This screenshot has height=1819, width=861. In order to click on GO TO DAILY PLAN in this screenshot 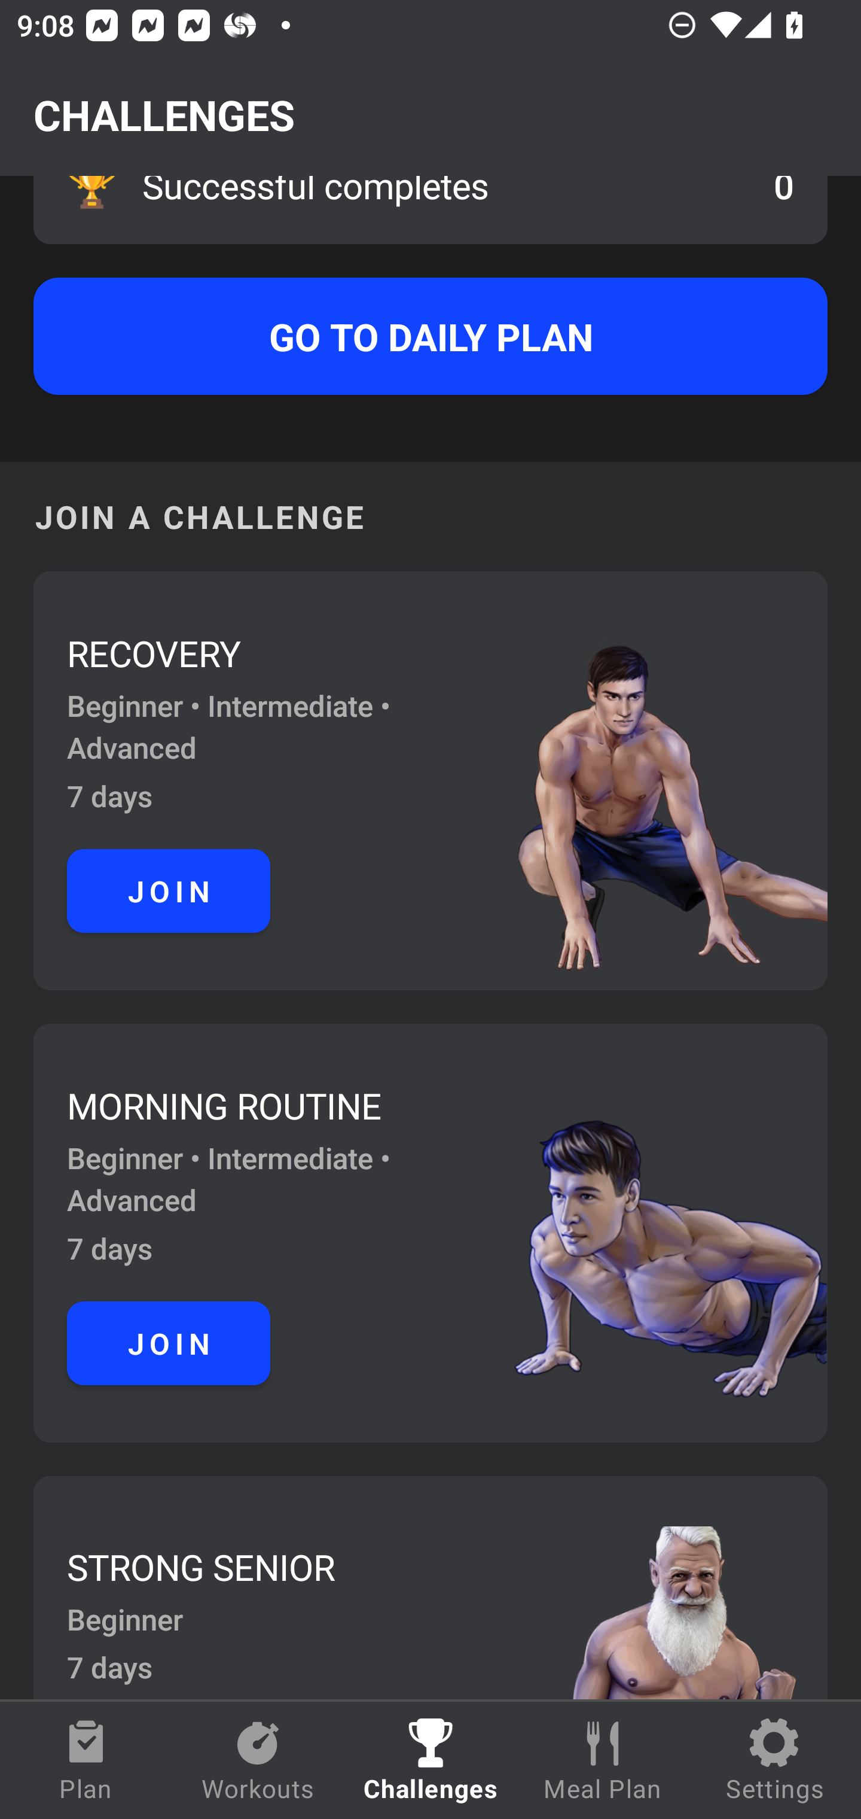, I will do `click(430, 336)`.